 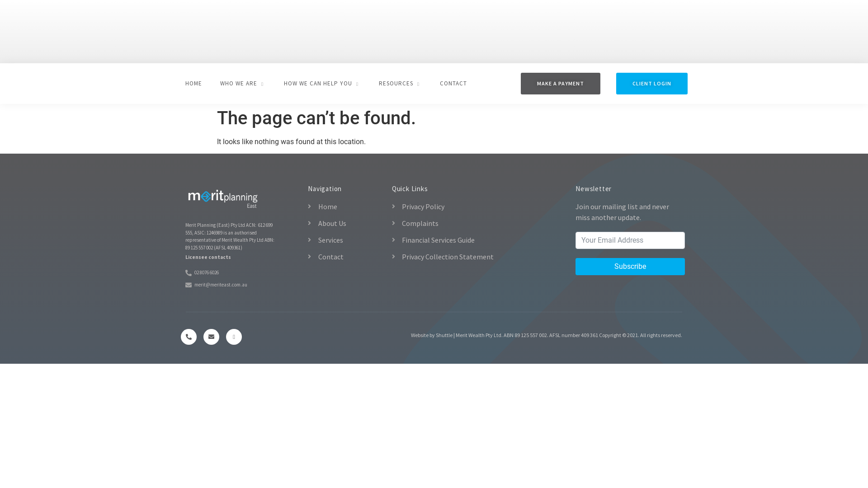 I want to click on Subscribe, so click(x=630, y=267).